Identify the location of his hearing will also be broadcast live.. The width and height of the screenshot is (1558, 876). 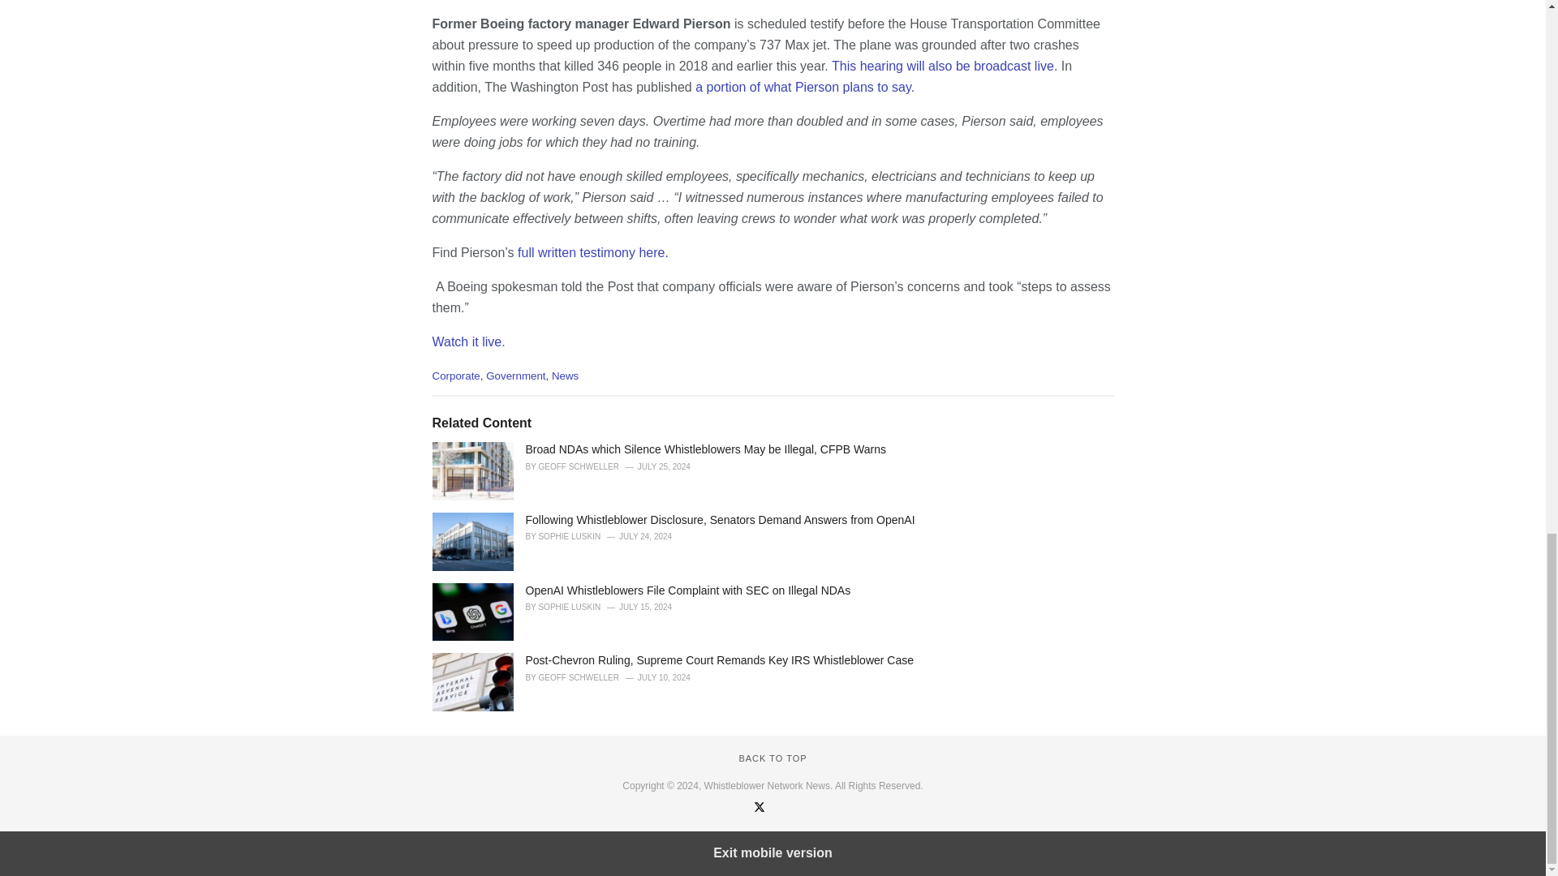
(948, 66).